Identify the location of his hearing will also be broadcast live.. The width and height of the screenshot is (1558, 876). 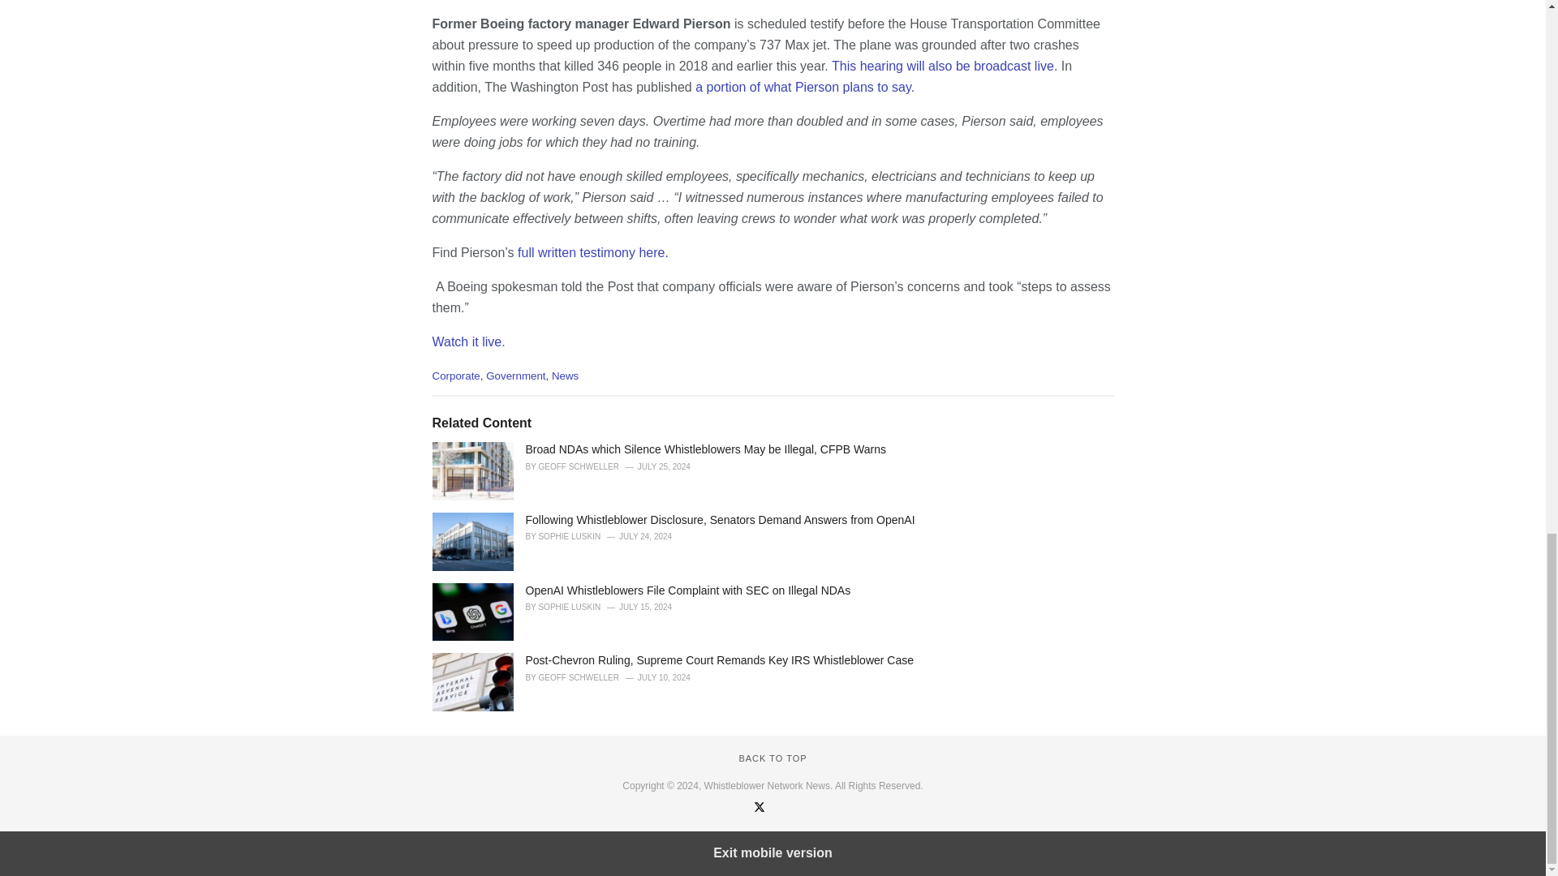
(948, 66).